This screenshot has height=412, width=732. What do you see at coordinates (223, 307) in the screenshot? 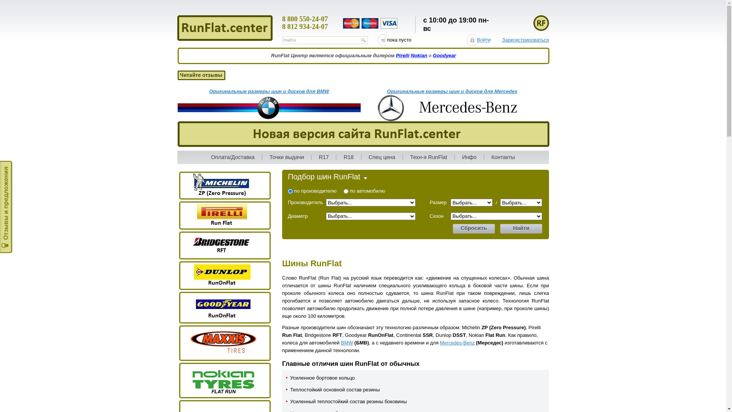
I see `Goodyear RunFlat` at bounding box center [223, 307].